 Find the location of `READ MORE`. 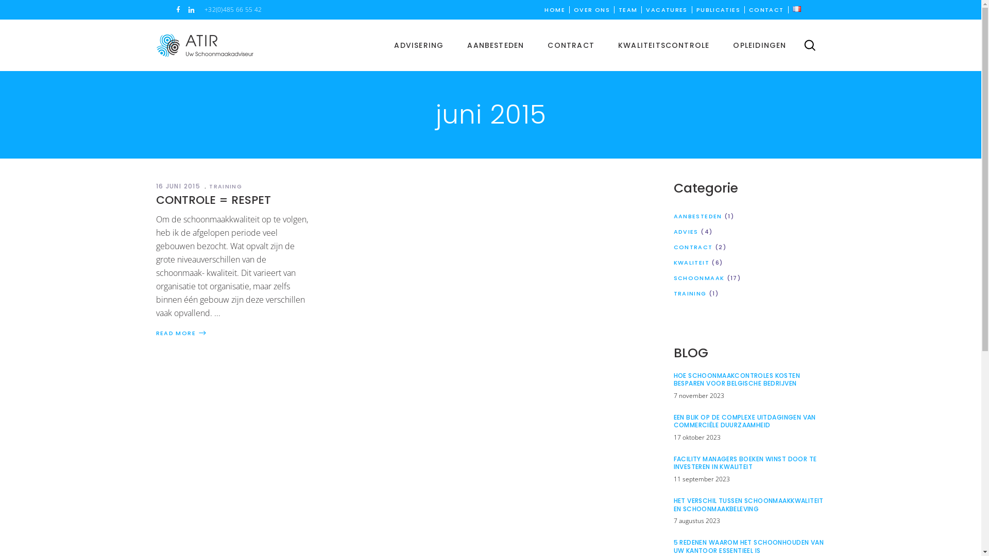

READ MORE is located at coordinates (181, 333).